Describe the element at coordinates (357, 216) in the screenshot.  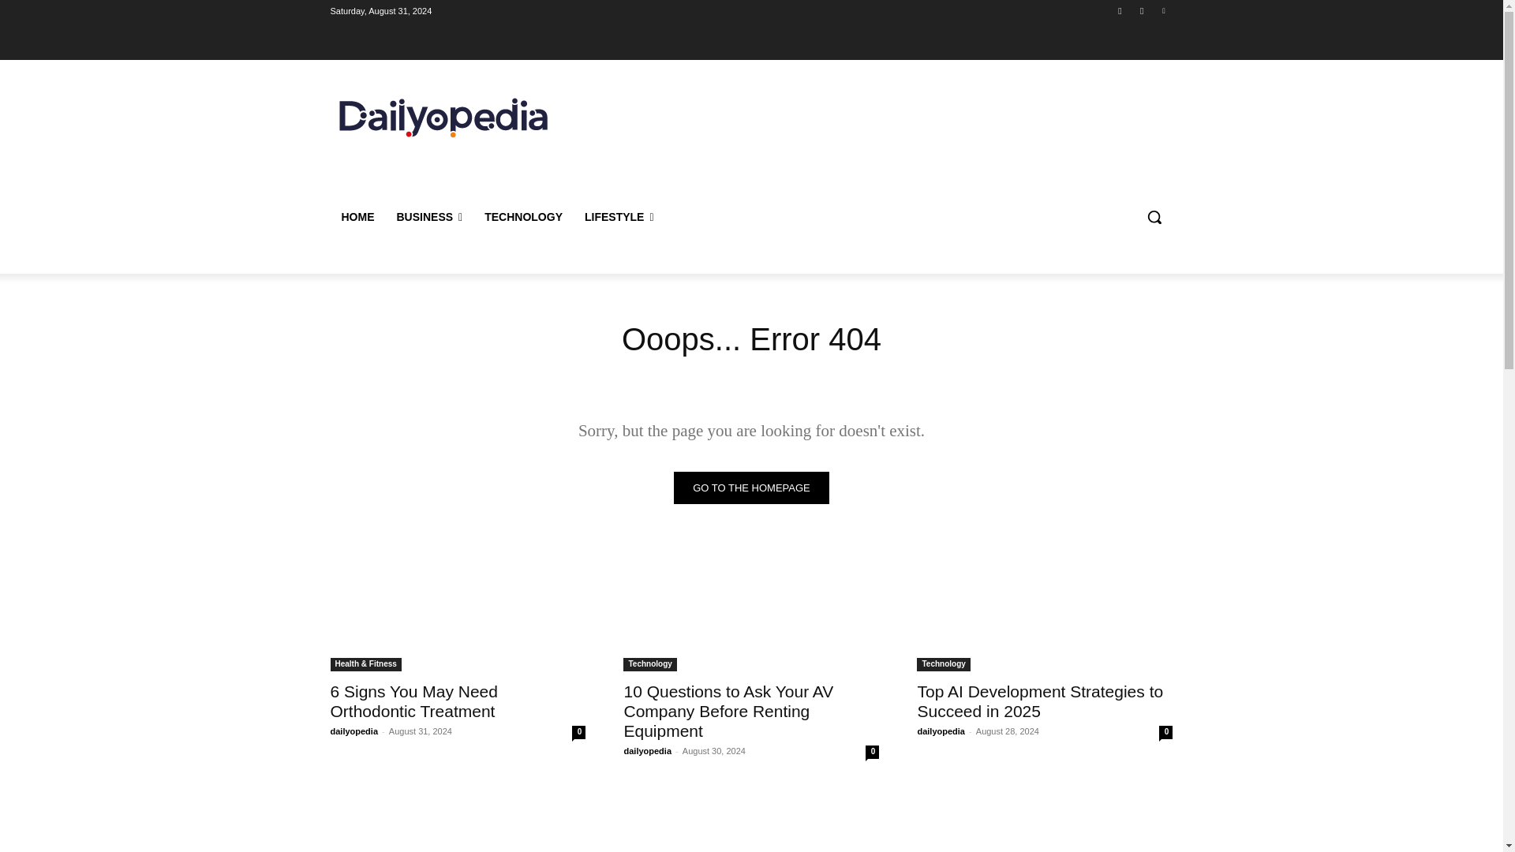
I see `HOME` at that location.